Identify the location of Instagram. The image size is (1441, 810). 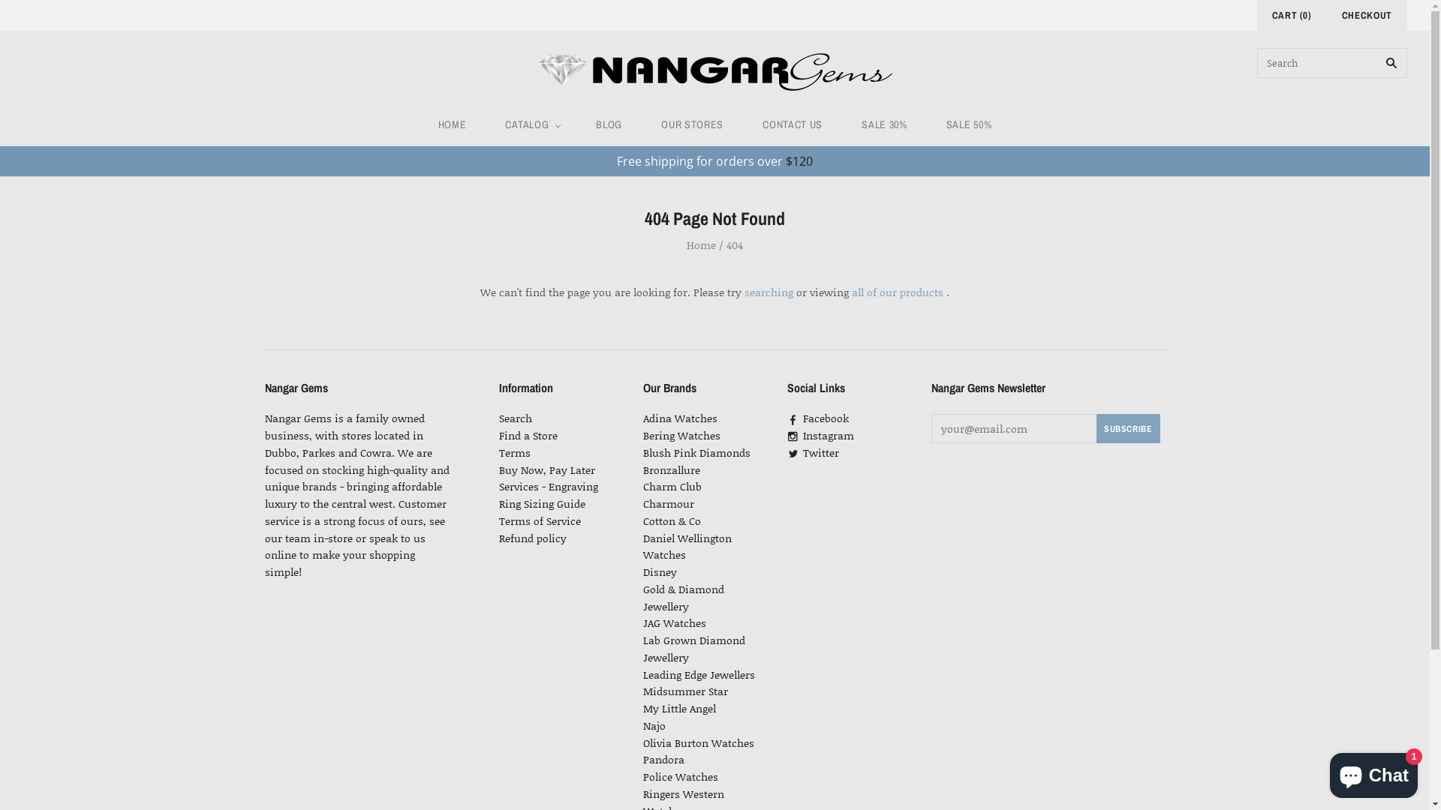
(820, 435).